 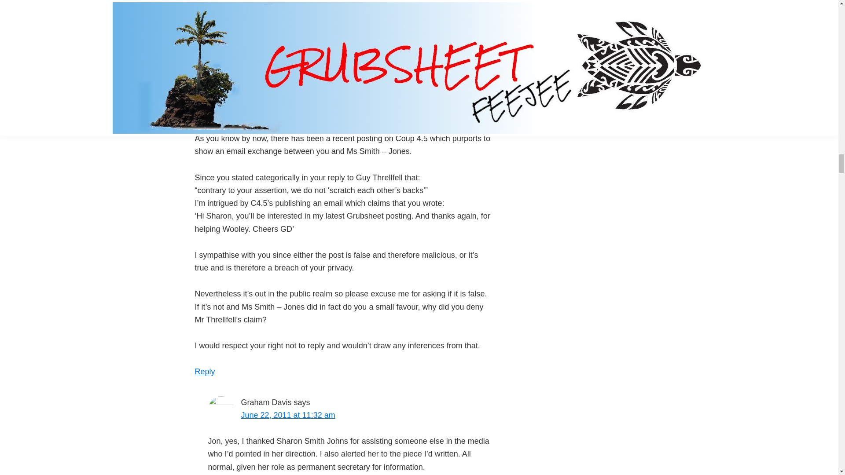 I want to click on Reply, so click(x=191, y=43).